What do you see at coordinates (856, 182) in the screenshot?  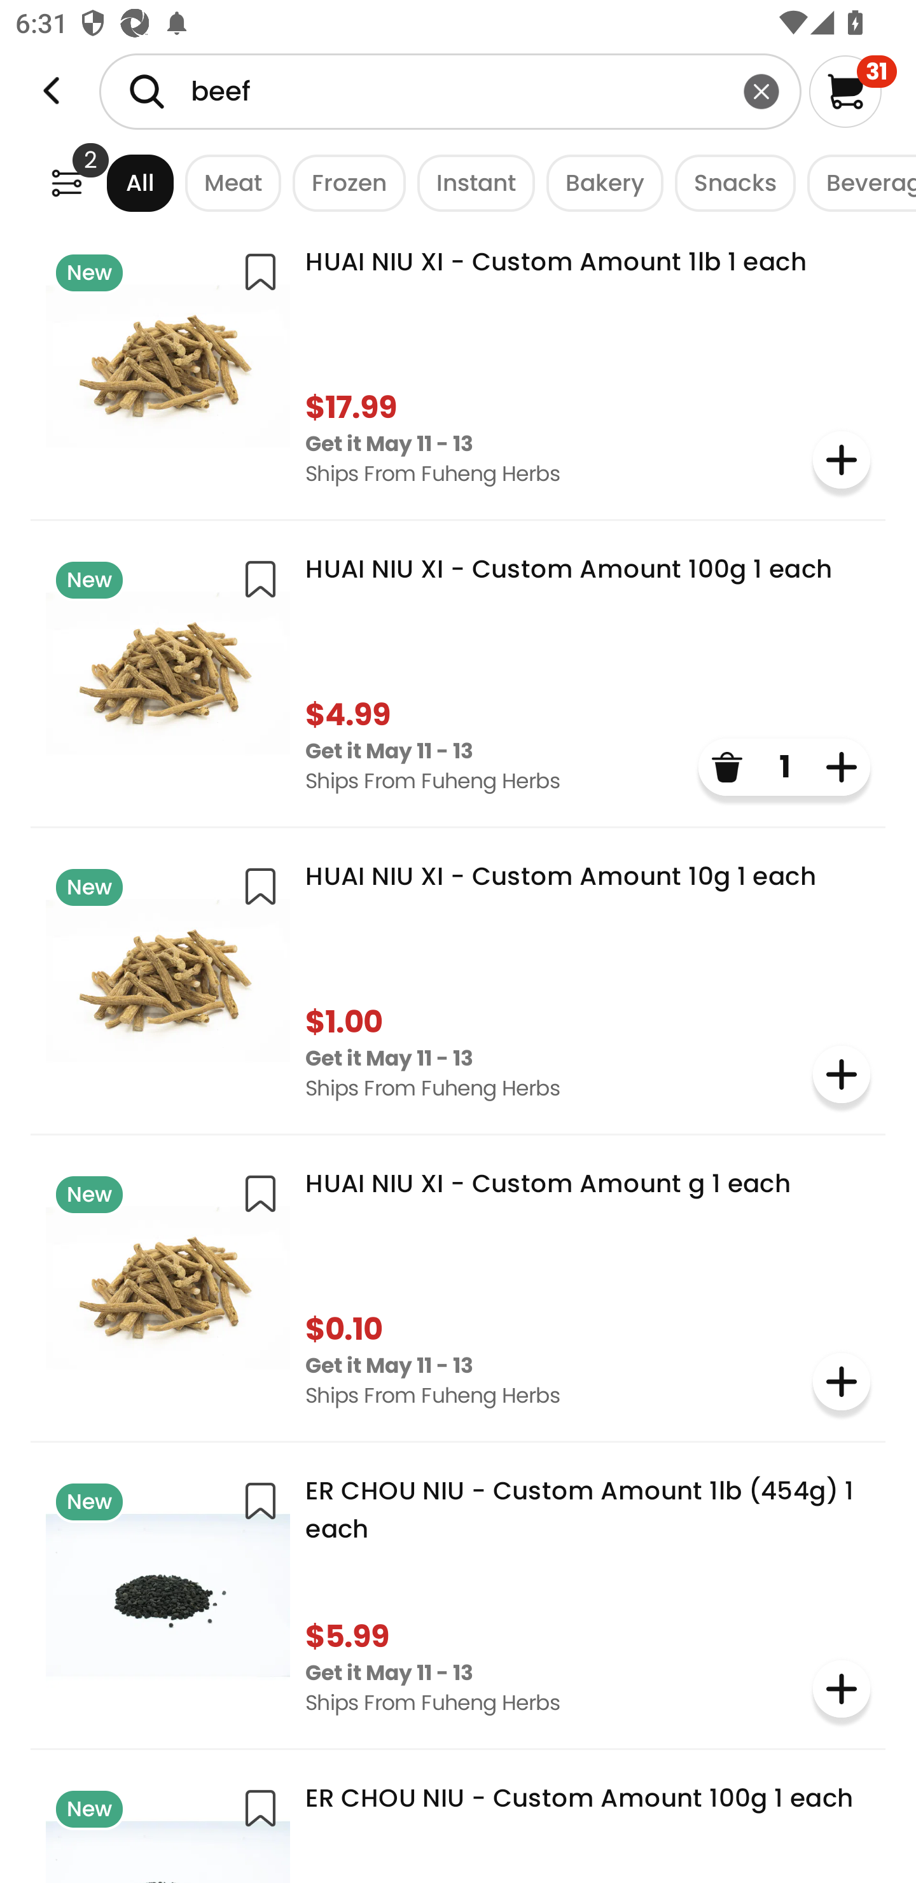 I see `Beverages` at bounding box center [856, 182].